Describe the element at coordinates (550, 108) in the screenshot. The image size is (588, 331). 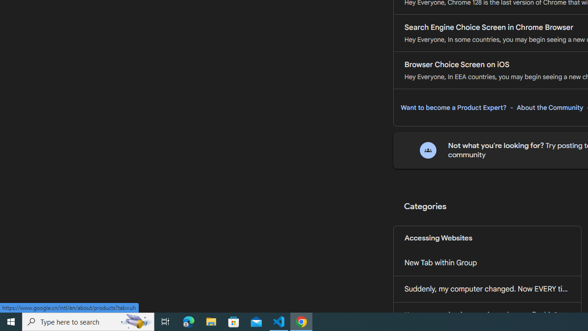
I see `About the Community` at that location.